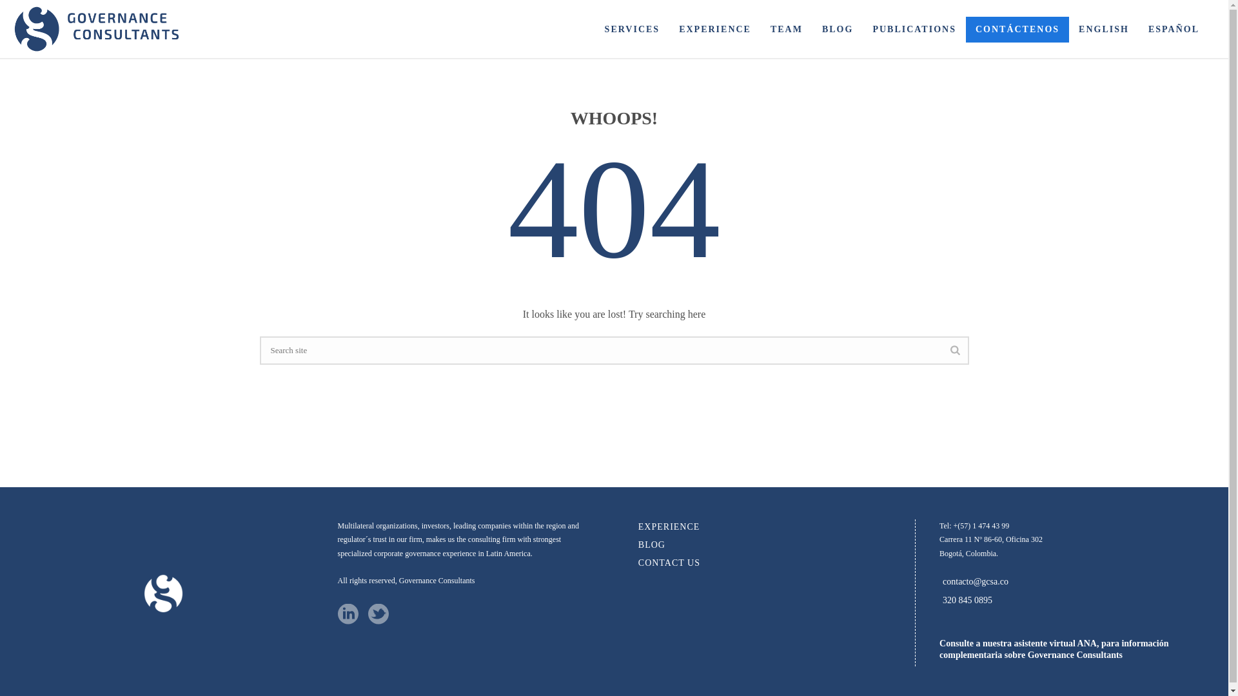 This screenshot has width=1238, height=696. I want to click on  linkedin, so click(348, 615).